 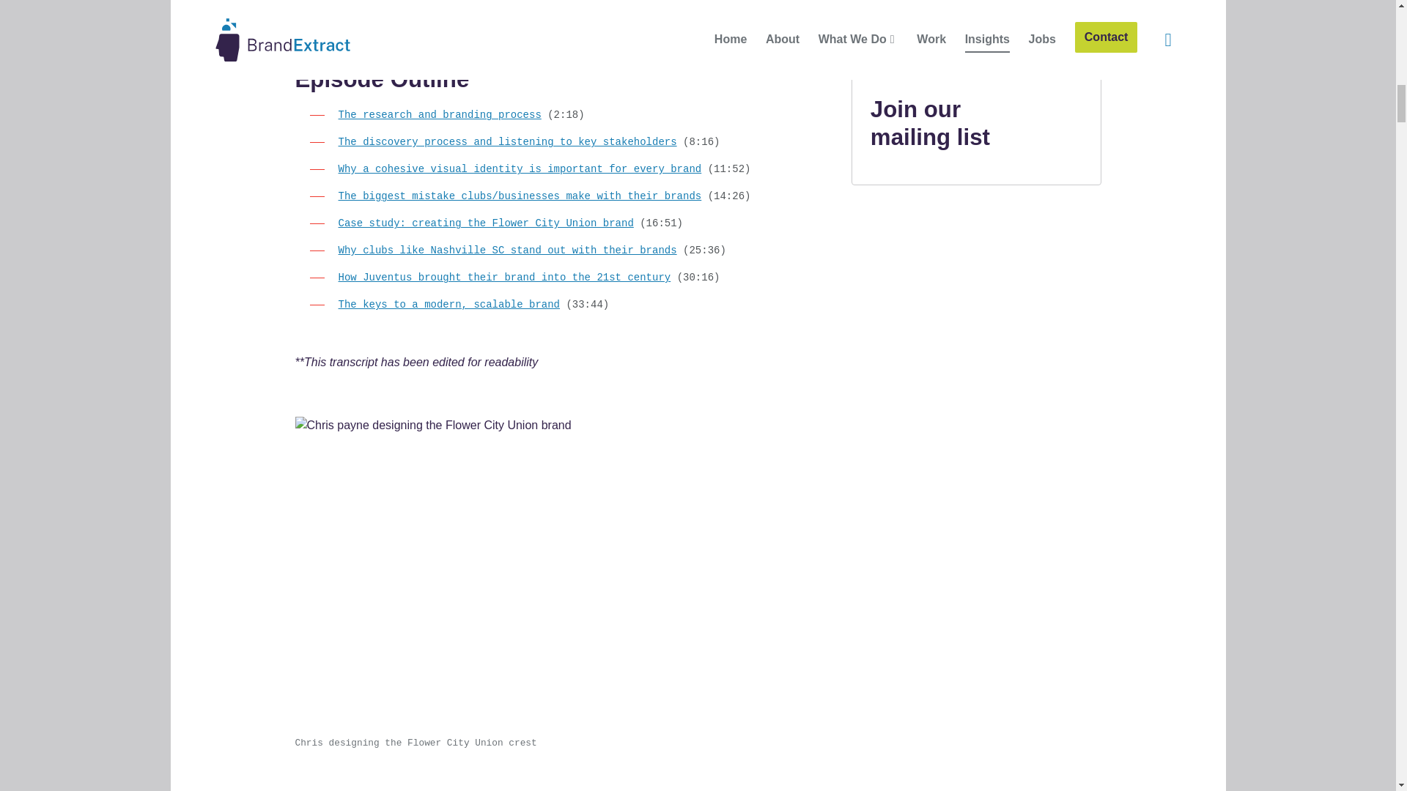 What do you see at coordinates (440, 115) in the screenshot?
I see `The research and branding process` at bounding box center [440, 115].